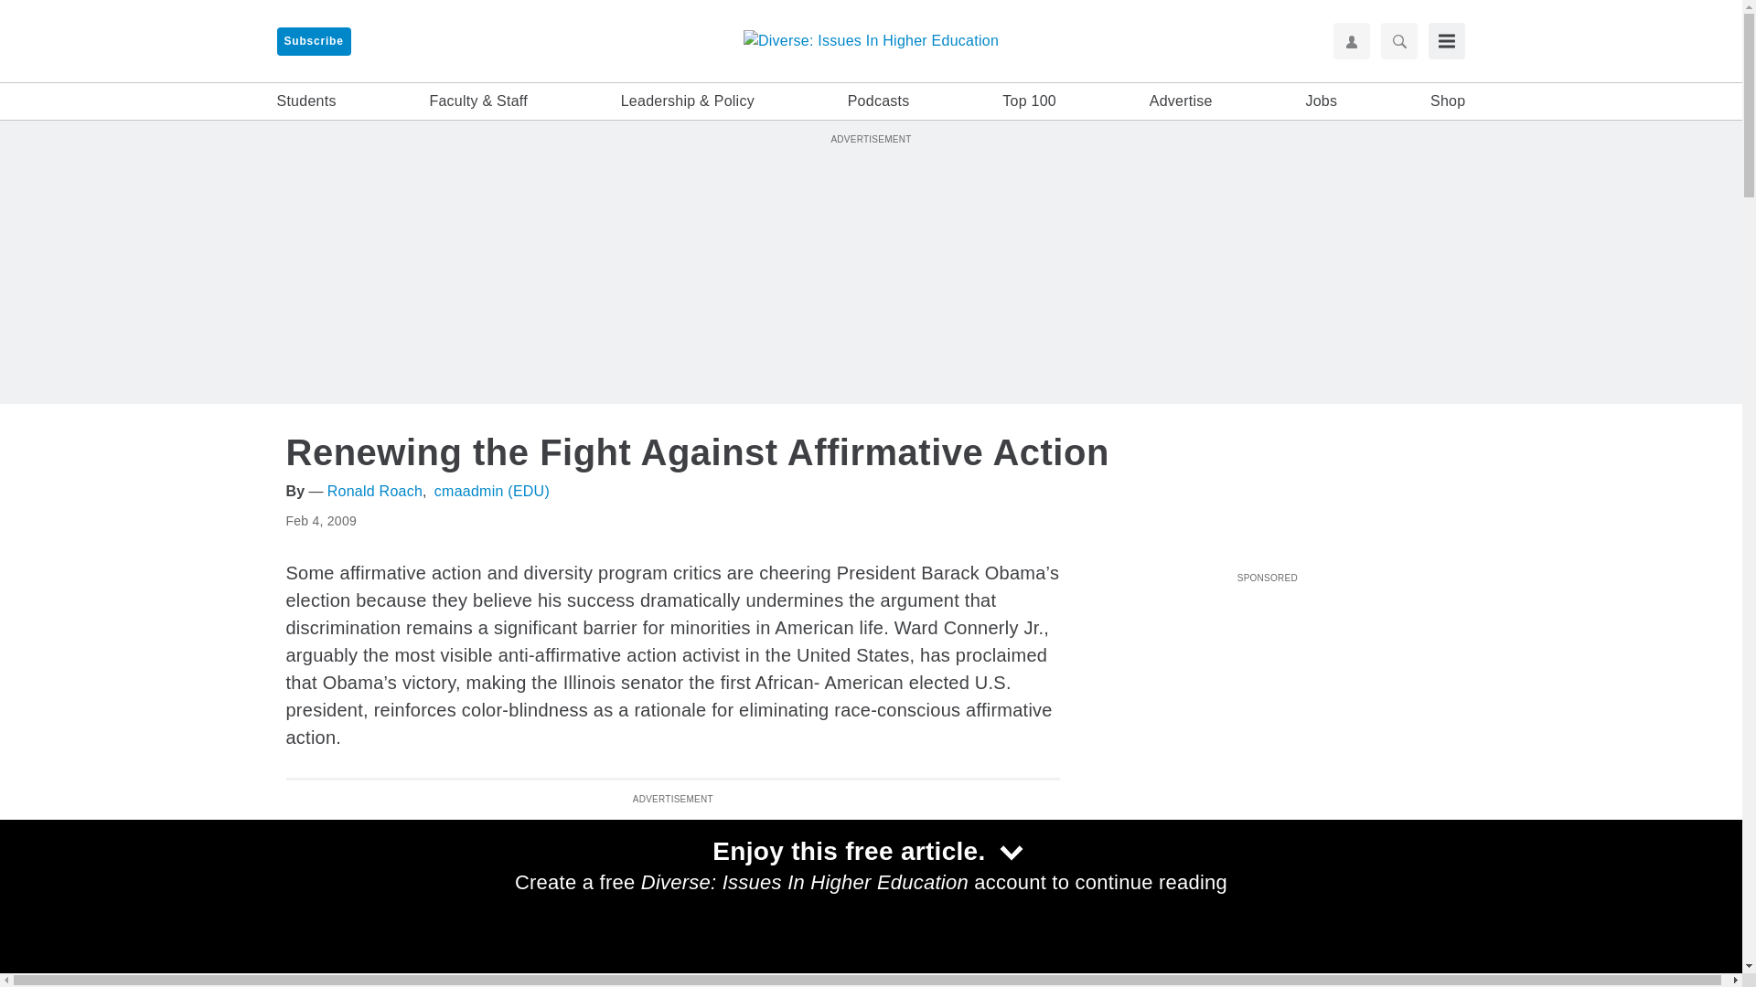 Image resolution: width=1756 pixels, height=987 pixels. What do you see at coordinates (1321, 101) in the screenshot?
I see `Jobs` at bounding box center [1321, 101].